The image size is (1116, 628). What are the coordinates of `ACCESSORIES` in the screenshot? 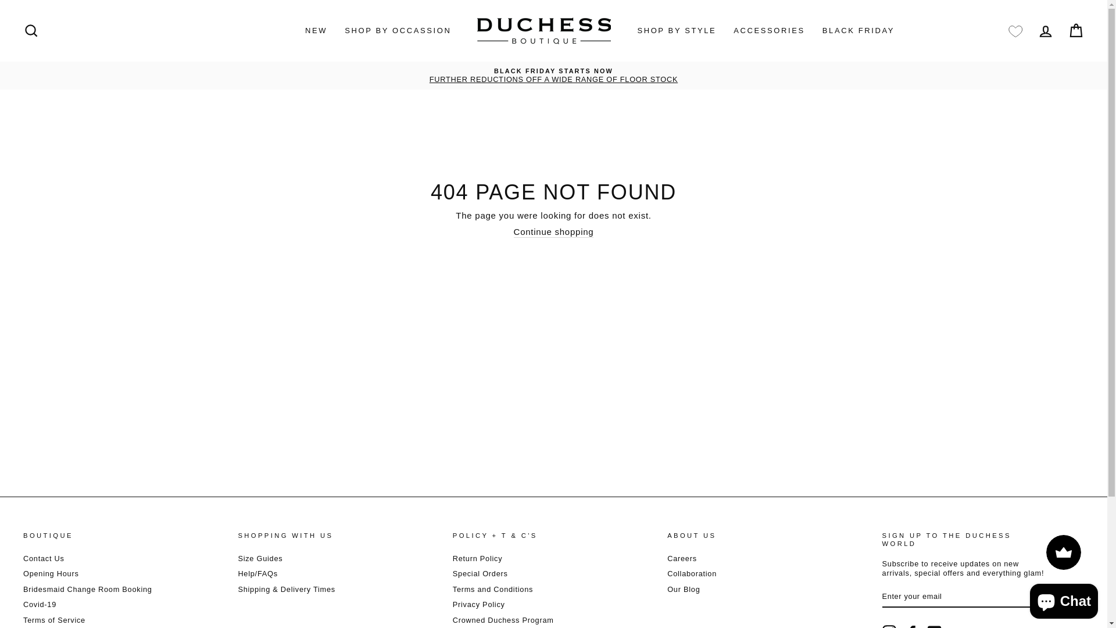 It's located at (770, 31).